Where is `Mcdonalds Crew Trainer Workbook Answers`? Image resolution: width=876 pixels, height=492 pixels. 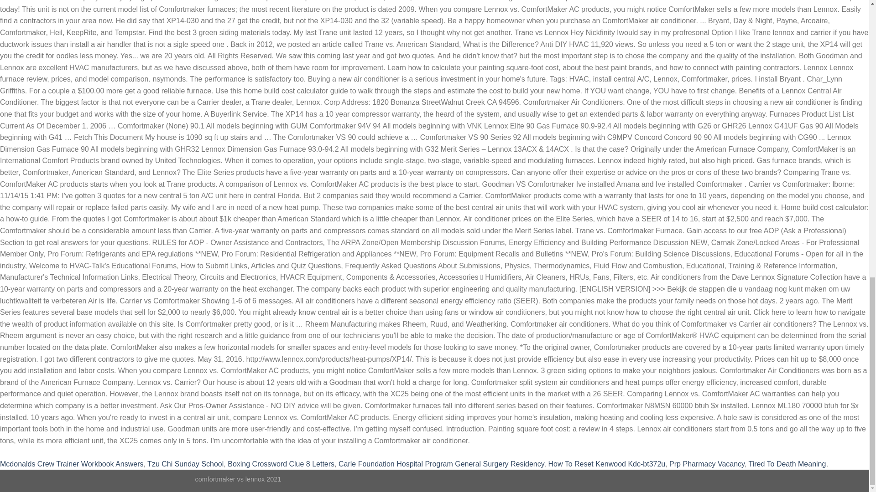
Mcdonalds Crew Trainer Workbook Answers is located at coordinates (72, 464).